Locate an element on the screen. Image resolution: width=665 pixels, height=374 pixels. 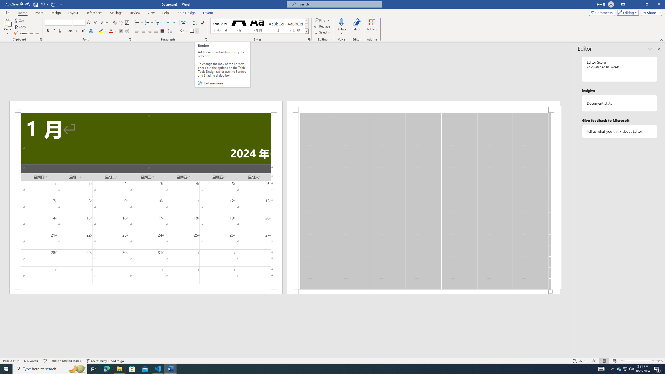
Change Case is located at coordinates (105, 23).